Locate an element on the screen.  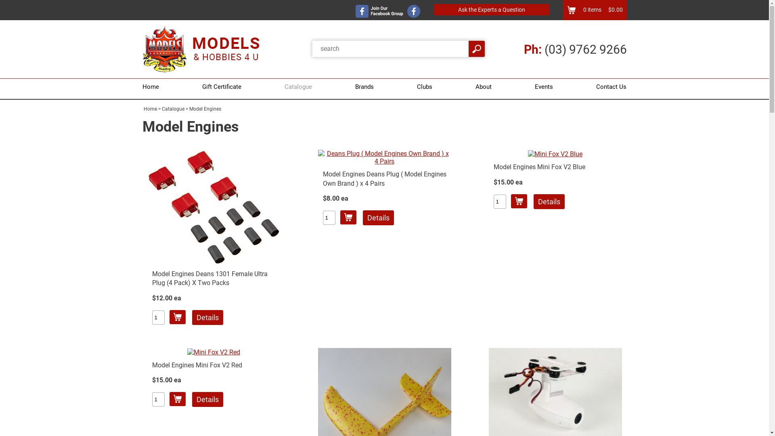
About is located at coordinates (484, 87).